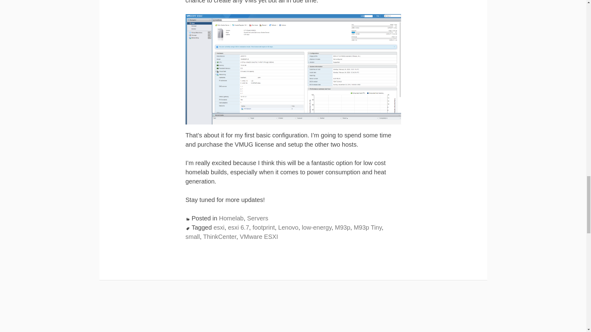  What do you see at coordinates (219, 227) in the screenshot?
I see `esxi` at bounding box center [219, 227].